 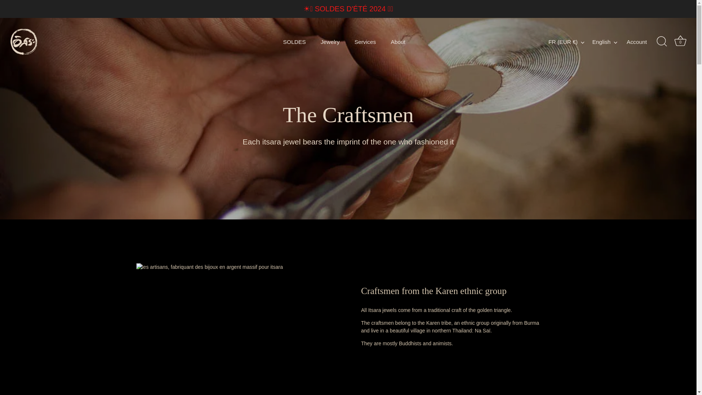 What do you see at coordinates (680, 41) in the screenshot?
I see `Basket` at bounding box center [680, 41].